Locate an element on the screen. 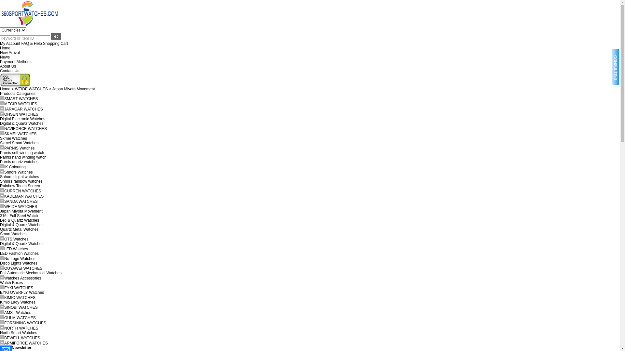  Rainbow Touch Screen is located at coordinates (20, 186).